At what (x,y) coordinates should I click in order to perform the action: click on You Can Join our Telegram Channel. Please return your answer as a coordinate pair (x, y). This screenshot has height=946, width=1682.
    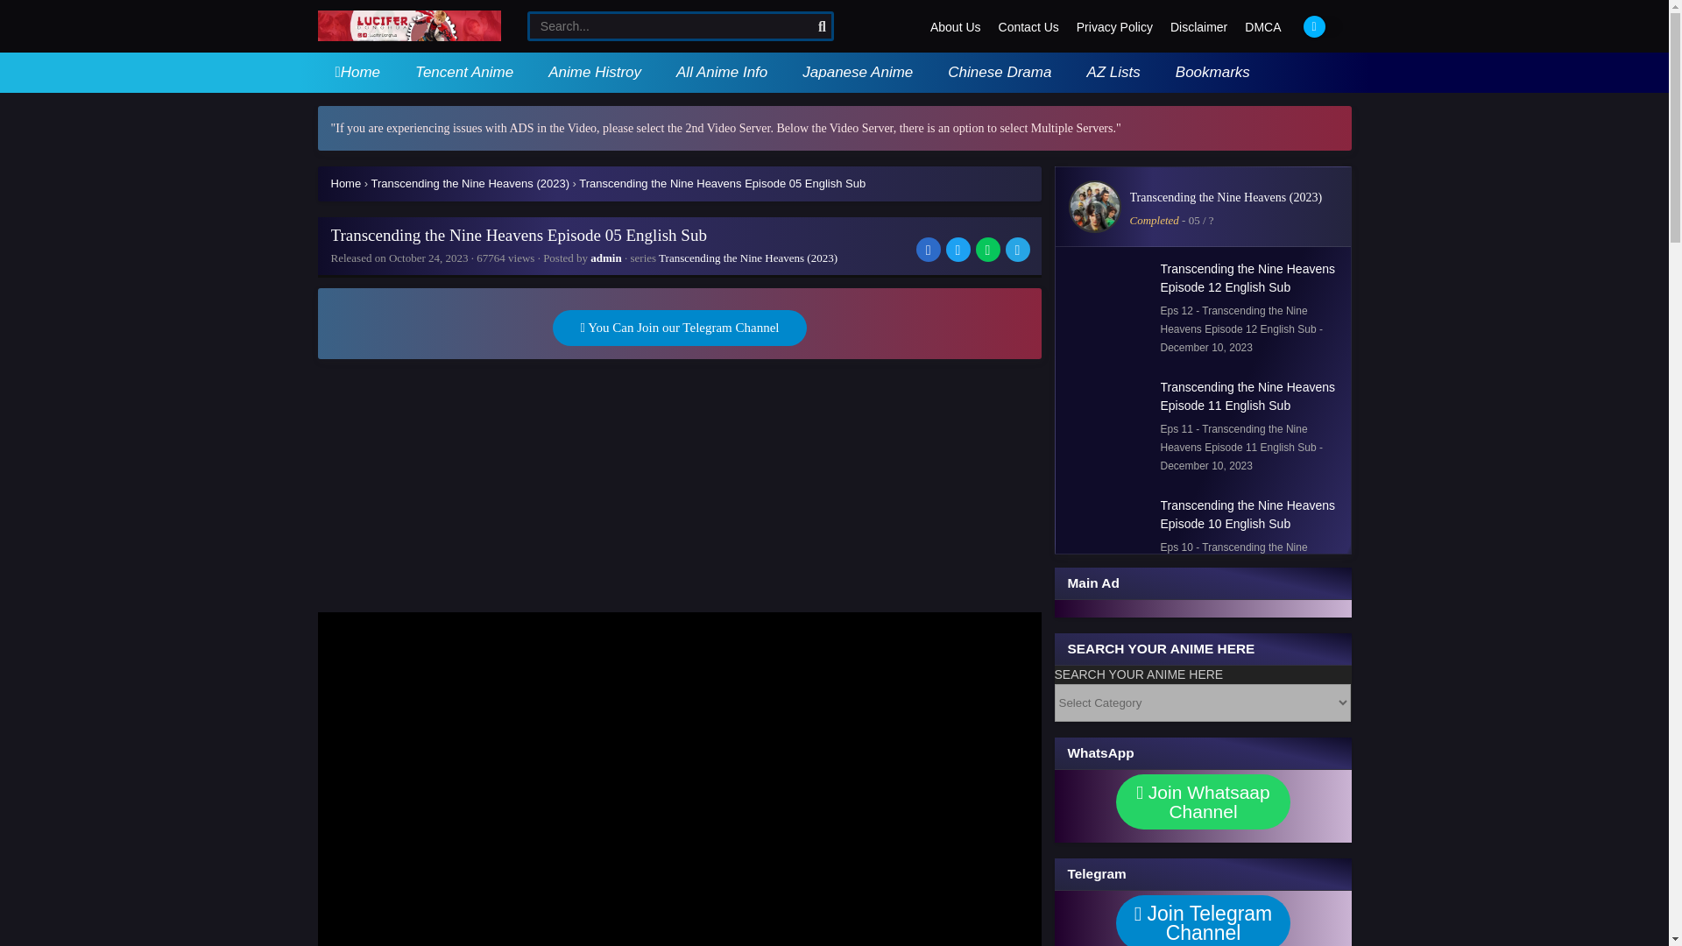
    Looking at the image, I should click on (678, 328).